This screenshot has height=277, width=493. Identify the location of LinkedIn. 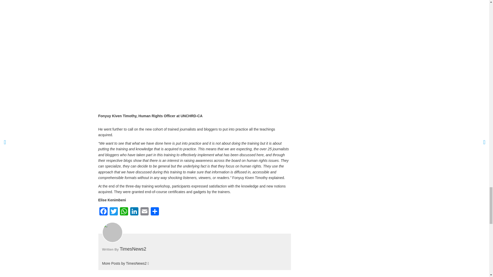
(134, 212).